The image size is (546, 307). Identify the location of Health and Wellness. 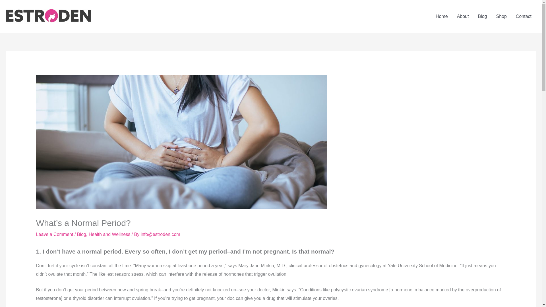
(109, 234).